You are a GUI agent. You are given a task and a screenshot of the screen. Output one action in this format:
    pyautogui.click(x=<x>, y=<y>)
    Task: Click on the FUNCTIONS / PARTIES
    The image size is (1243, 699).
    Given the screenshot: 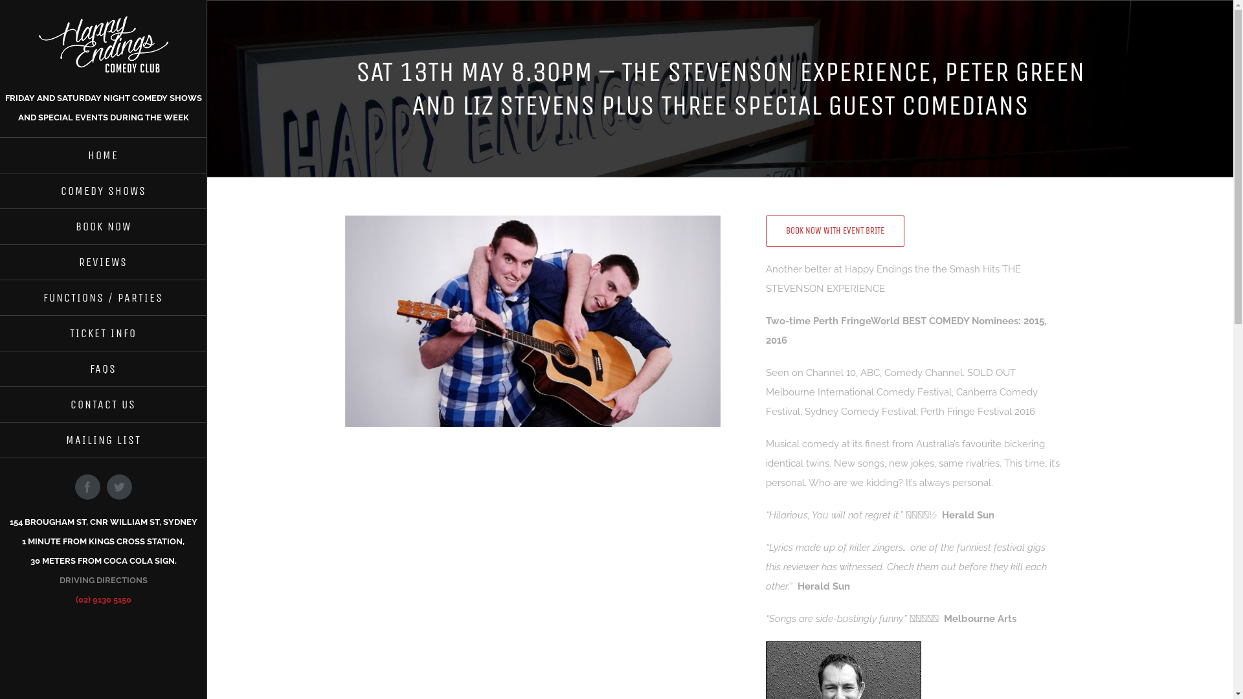 What is the action you would take?
    pyautogui.click(x=104, y=298)
    